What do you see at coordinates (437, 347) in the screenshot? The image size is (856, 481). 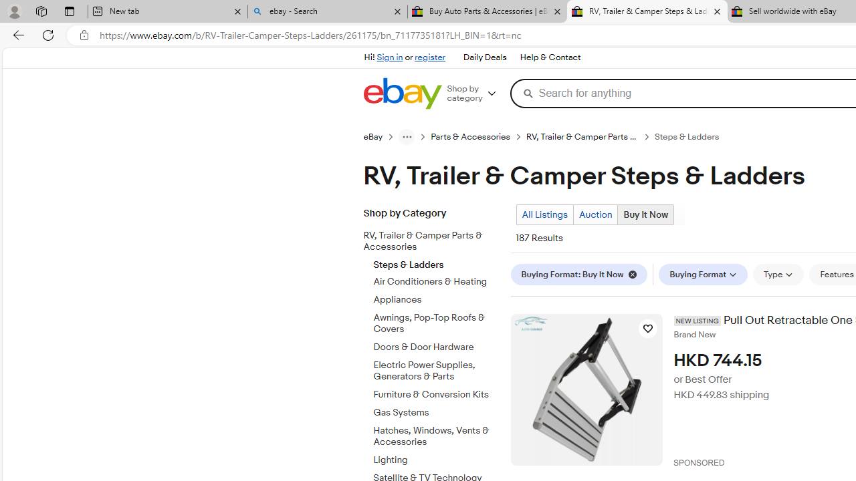 I see `Doors & Door Hardware` at bounding box center [437, 347].